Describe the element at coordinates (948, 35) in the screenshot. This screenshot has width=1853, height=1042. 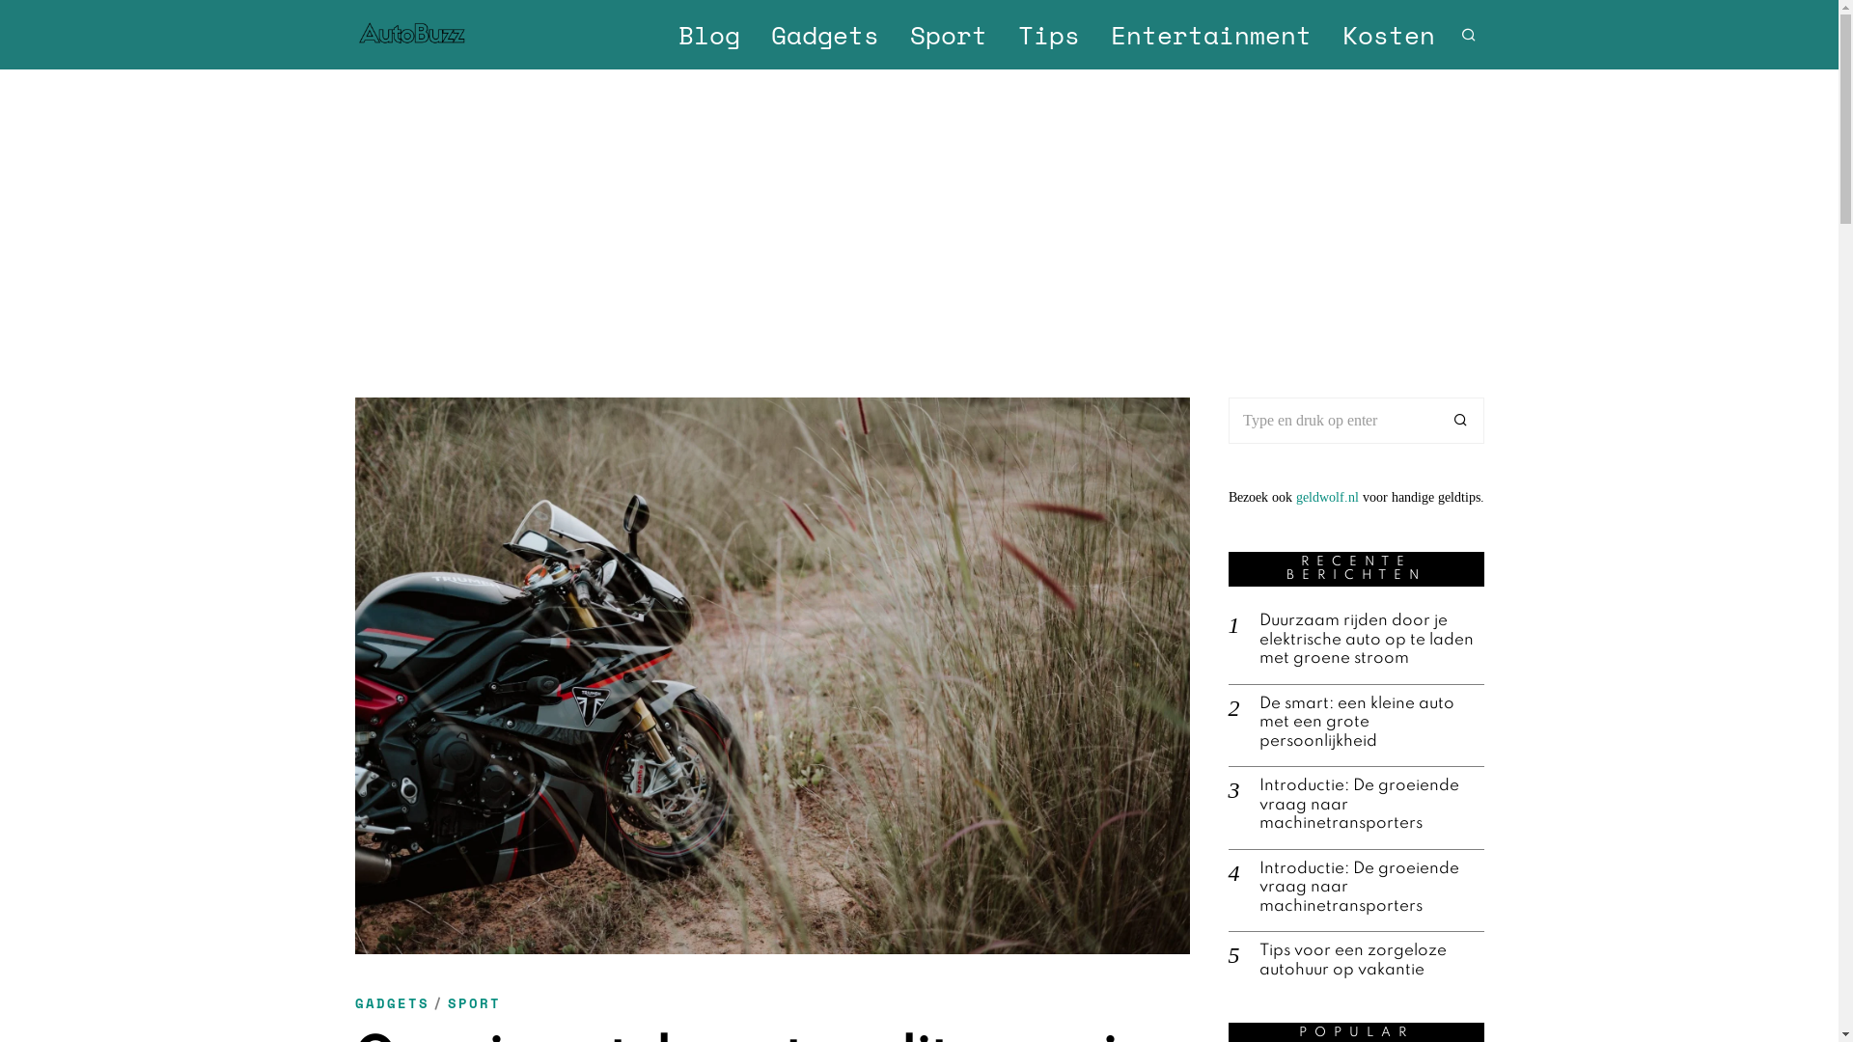
I see `Sport` at that location.